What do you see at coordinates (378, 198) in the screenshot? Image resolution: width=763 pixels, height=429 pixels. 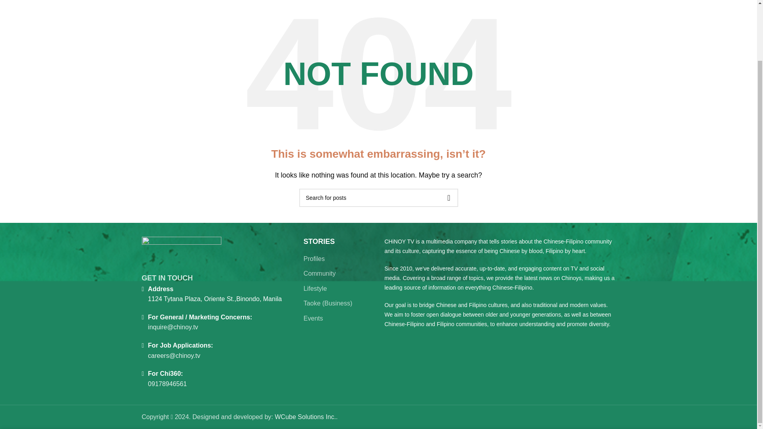 I see `Search for posts` at bounding box center [378, 198].